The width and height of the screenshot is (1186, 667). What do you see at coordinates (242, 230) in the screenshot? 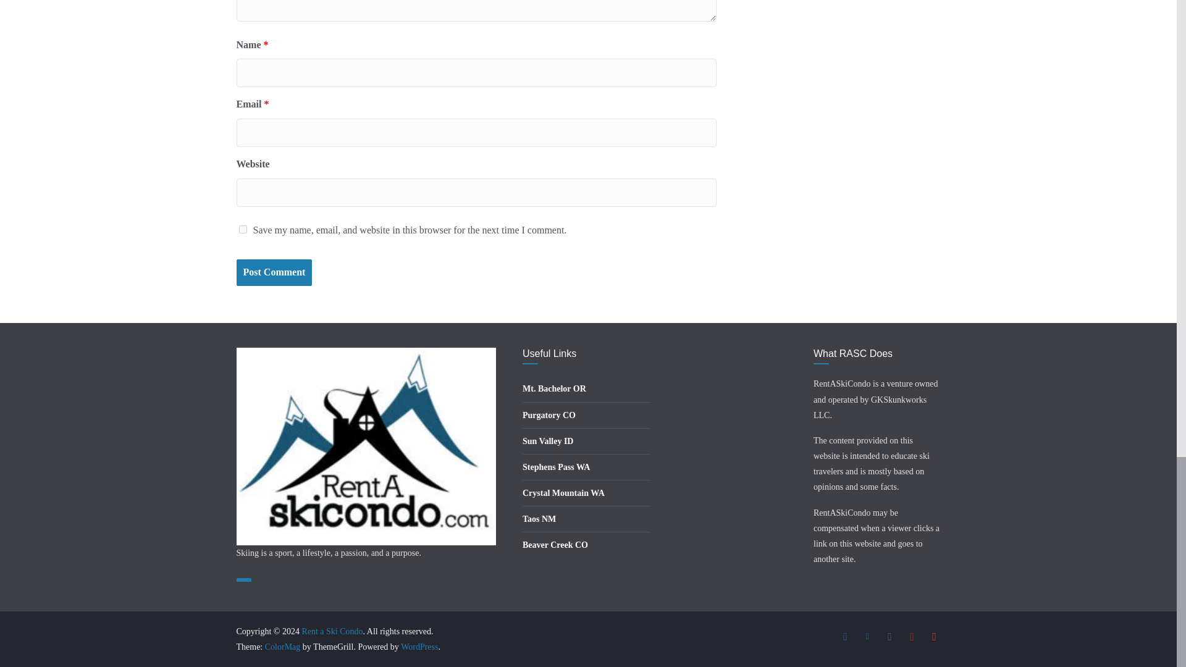
I see `yes` at bounding box center [242, 230].